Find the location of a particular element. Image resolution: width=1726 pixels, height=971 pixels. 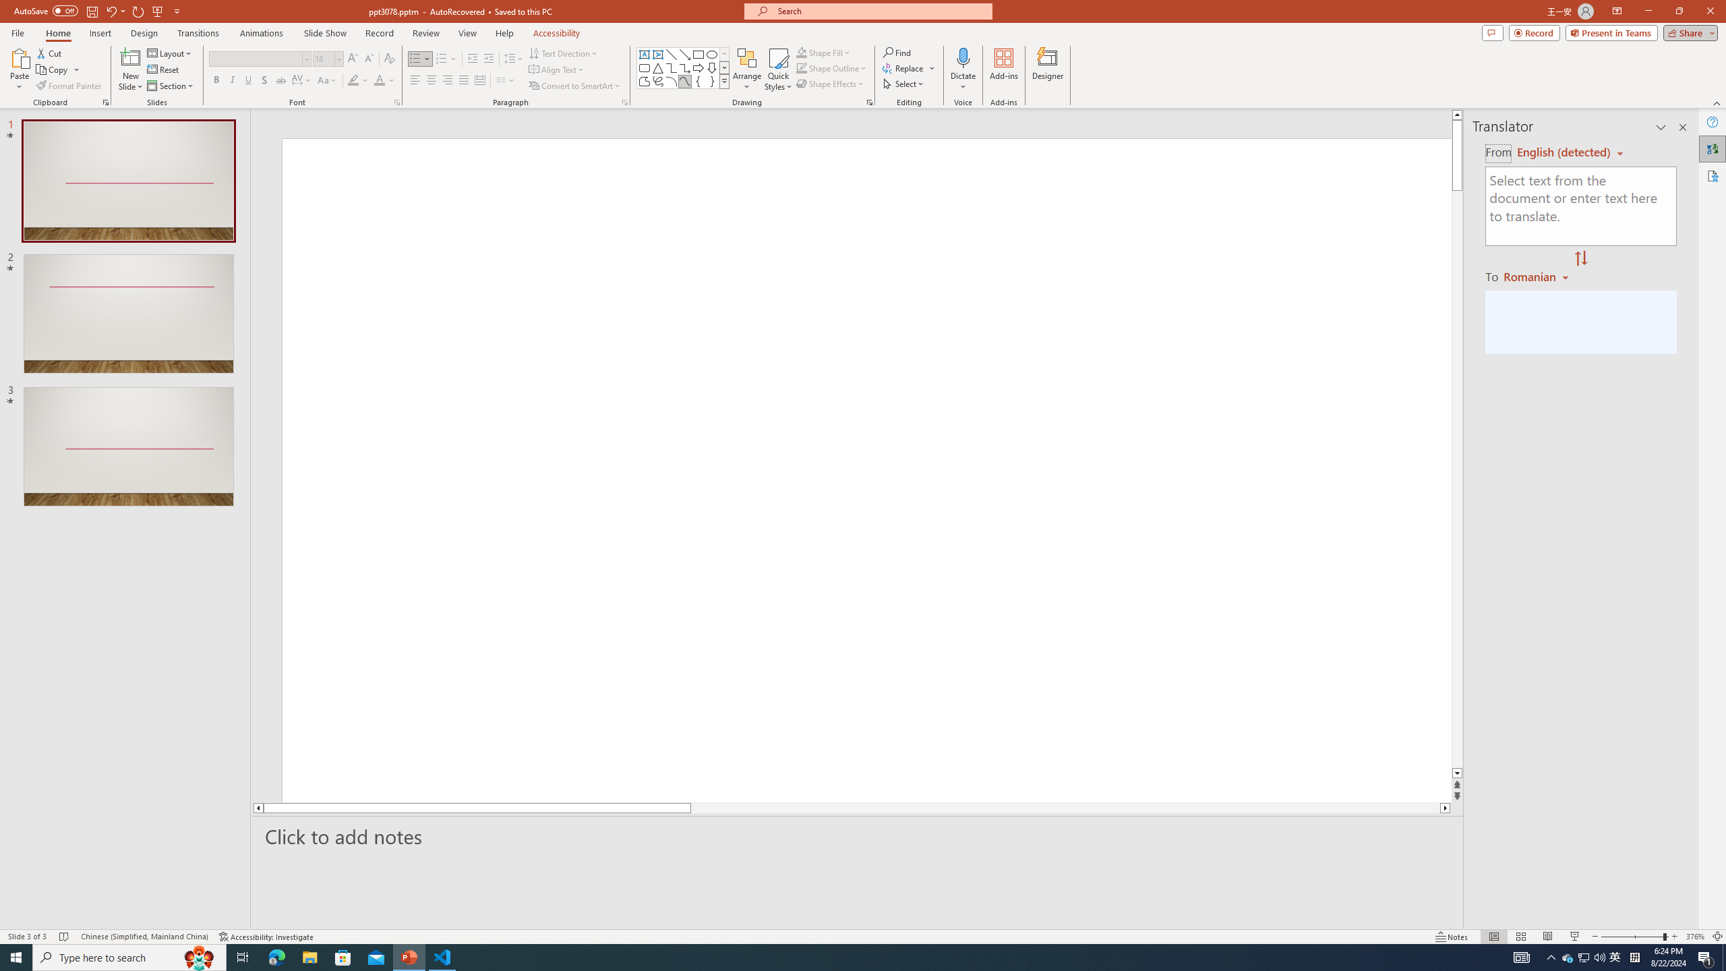

Shape Fill is located at coordinates (824, 53).